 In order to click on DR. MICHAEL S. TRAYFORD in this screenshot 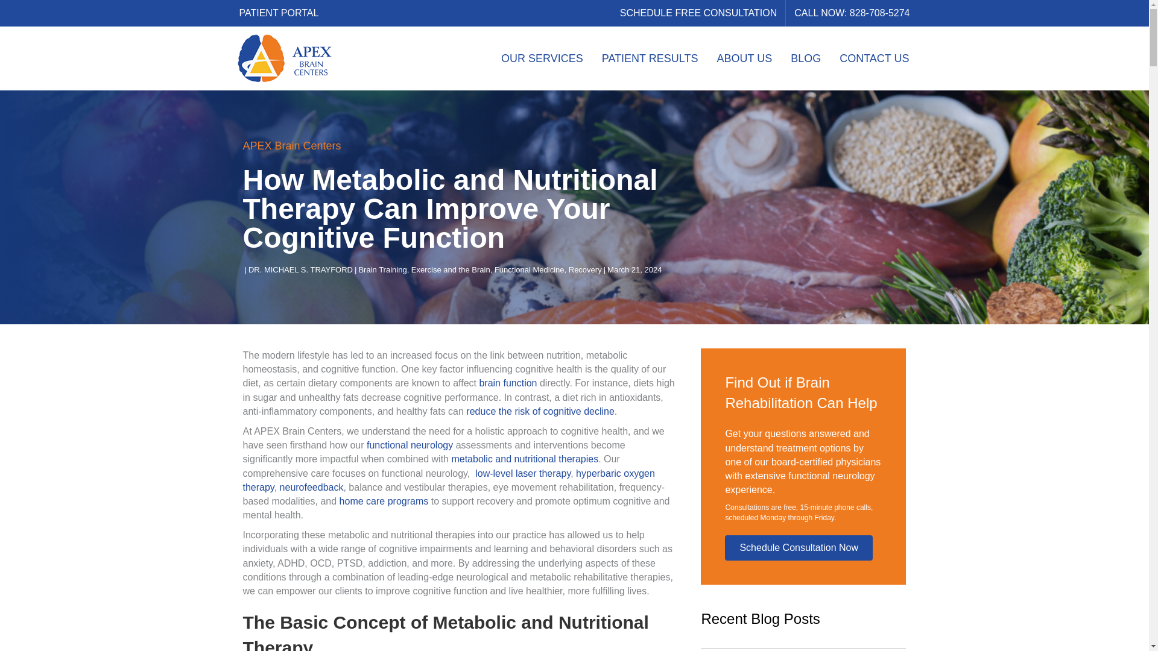, I will do `click(300, 269)`.